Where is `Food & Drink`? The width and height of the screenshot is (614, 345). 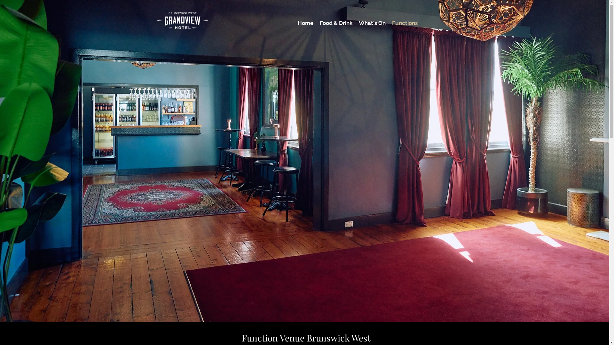
Food & Drink is located at coordinates (336, 20).